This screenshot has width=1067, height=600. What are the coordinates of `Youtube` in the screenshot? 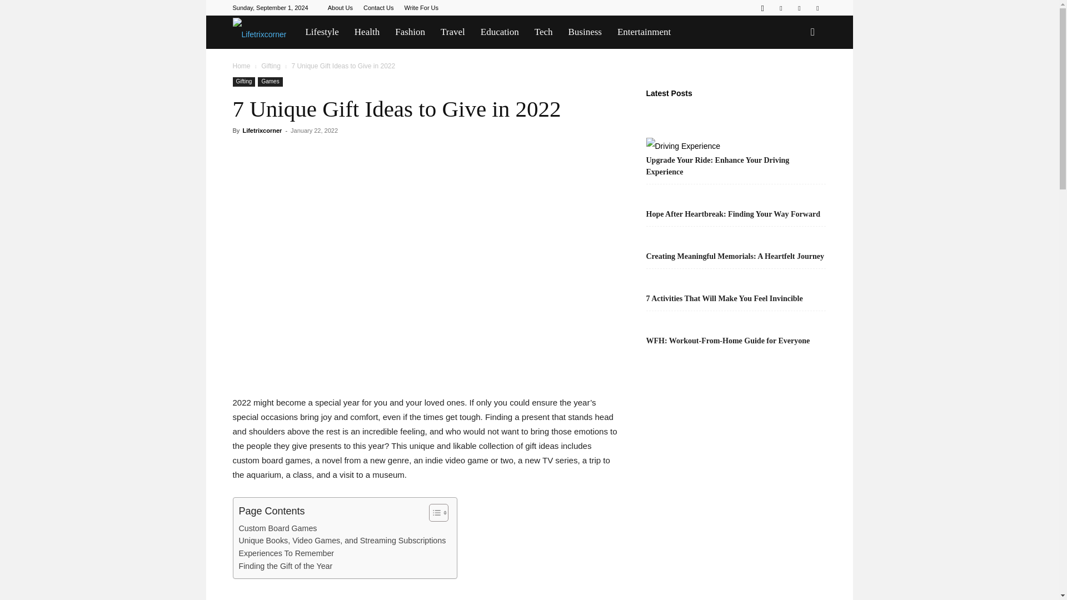 It's located at (817, 8).